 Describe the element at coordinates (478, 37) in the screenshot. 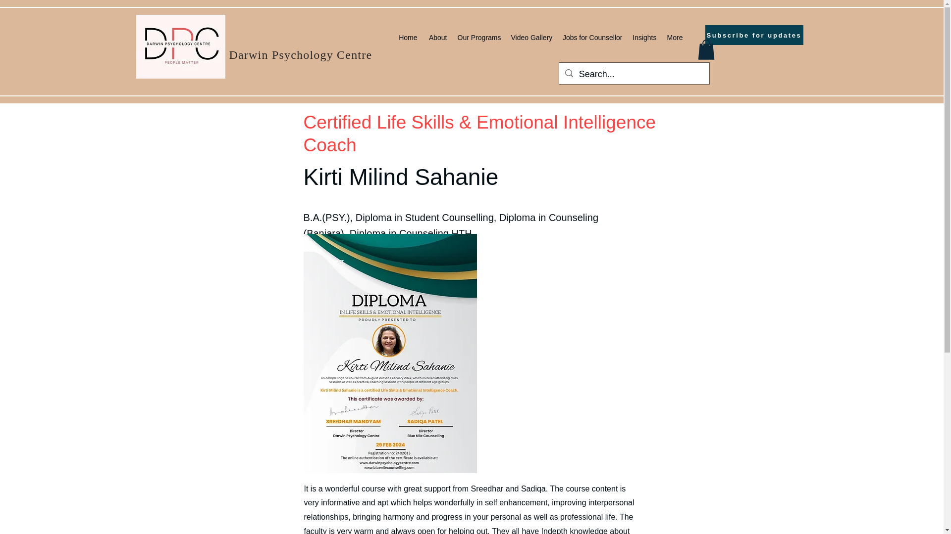

I see `Our Programs` at that location.